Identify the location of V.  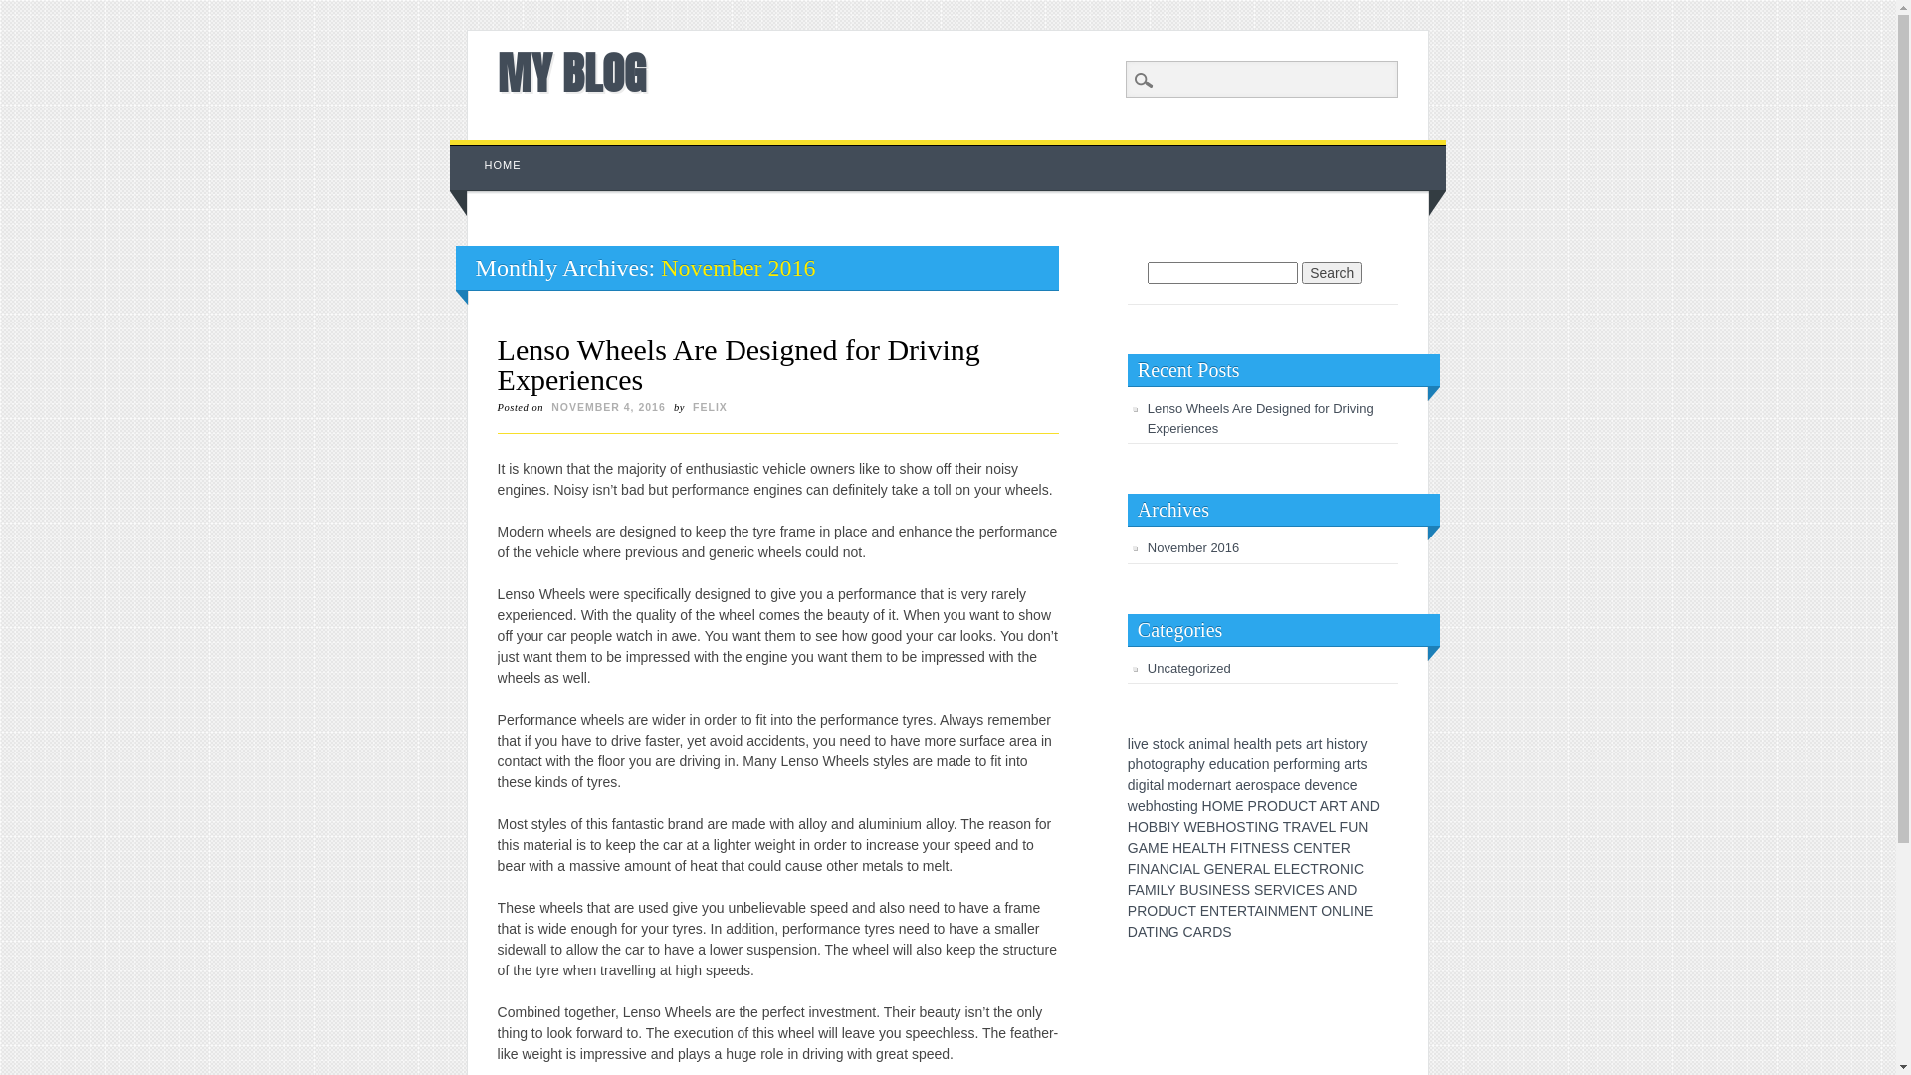
(1314, 827).